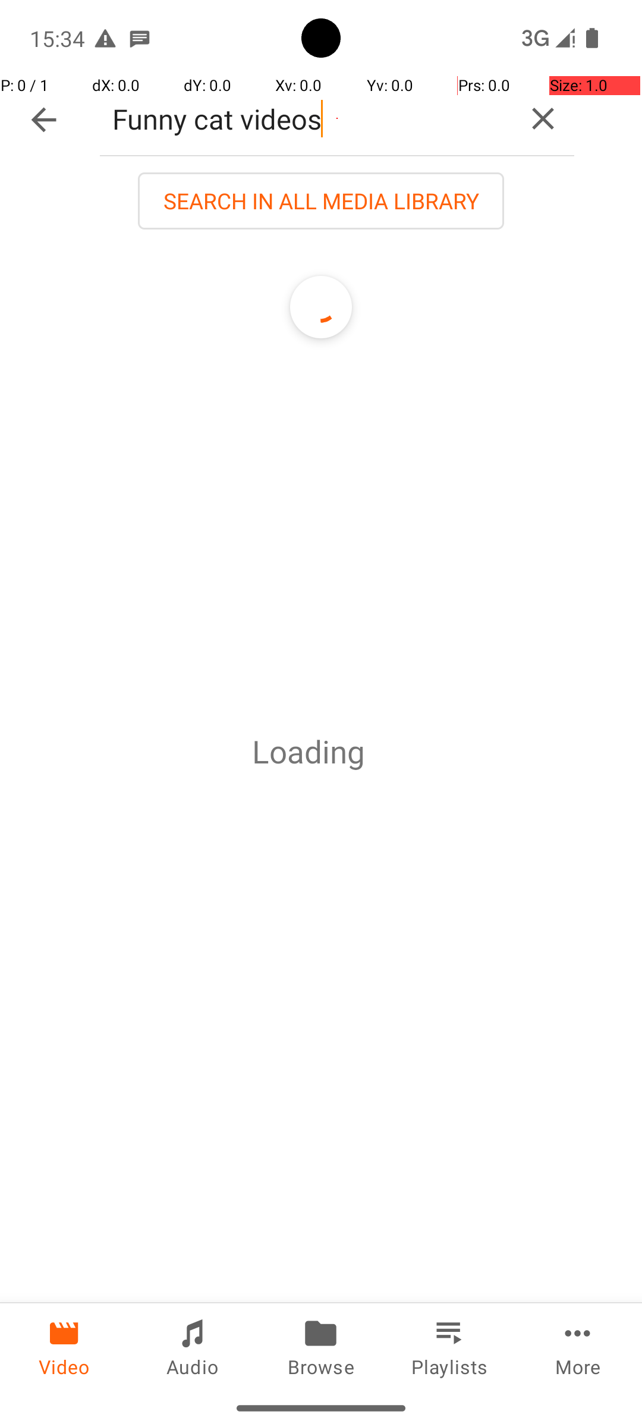 Image resolution: width=642 pixels, height=1427 pixels. I want to click on SEARCH IN ALL MEDIA LIBRARY, so click(321, 201).